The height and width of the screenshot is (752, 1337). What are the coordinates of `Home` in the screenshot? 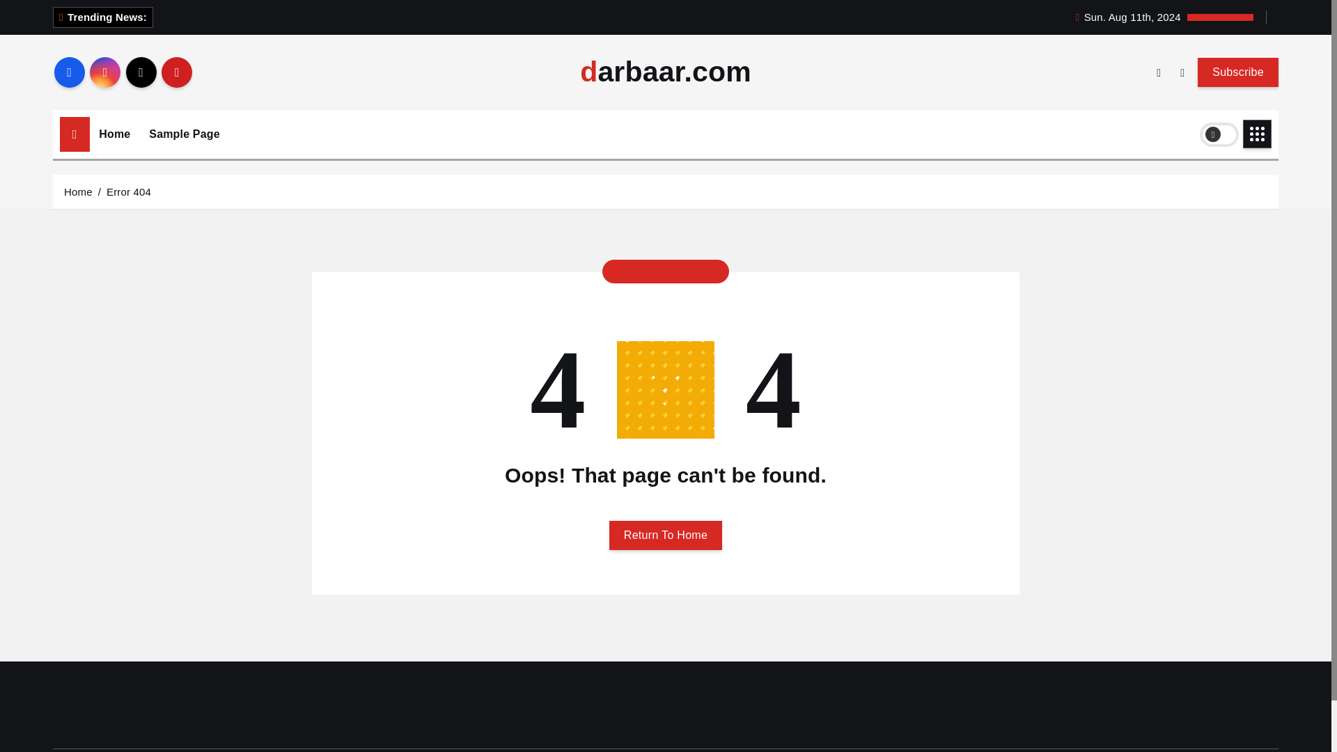 It's located at (114, 134).